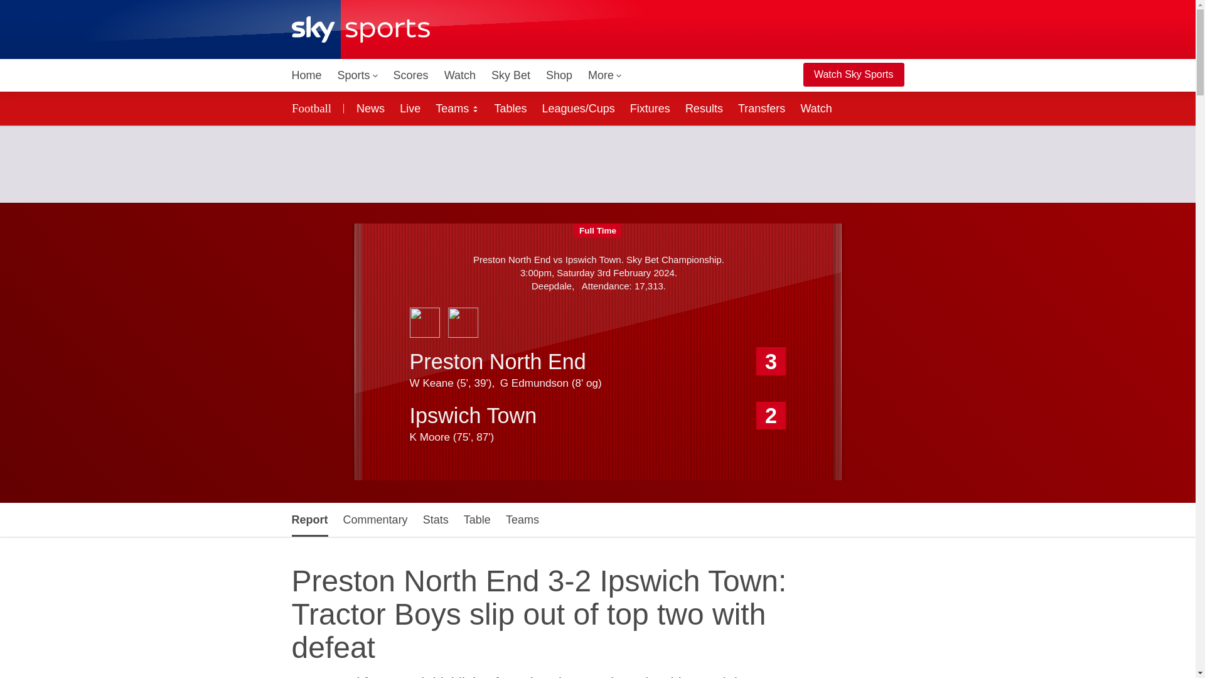 The height and width of the screenshot is (678, 1205). Describe the element at coordinates (559, 75) in the screenshot. I see `Shop` at that location.